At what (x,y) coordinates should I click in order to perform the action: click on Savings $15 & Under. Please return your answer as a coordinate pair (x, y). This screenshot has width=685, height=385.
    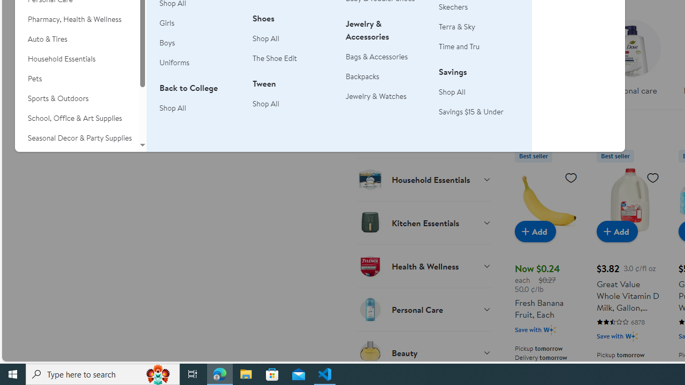
    Looking at the image, I should click on (479, 112).